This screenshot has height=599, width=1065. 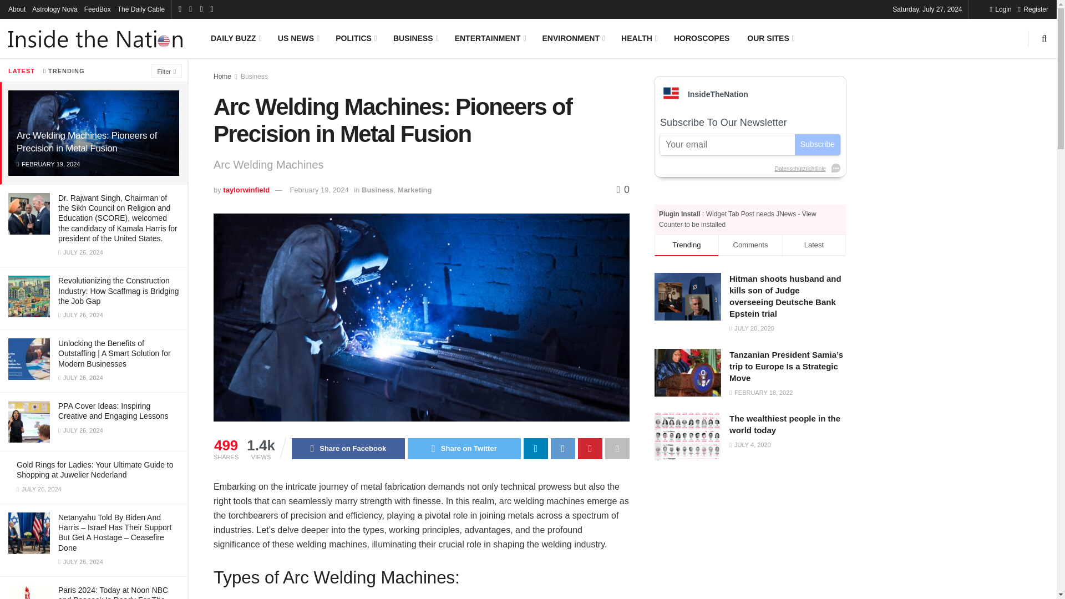 What do you see at coordinates (17, 9) in the screenshot?
I see `About` at bounding box center [17, 9].